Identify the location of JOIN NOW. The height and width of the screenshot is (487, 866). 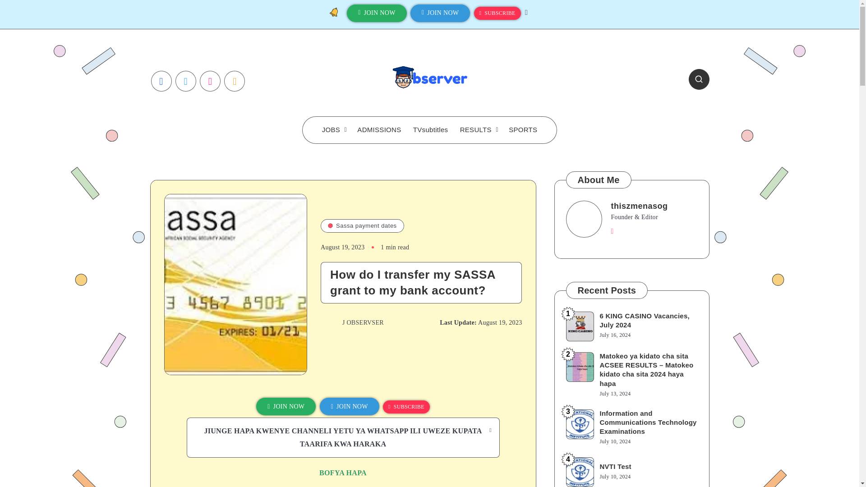
(440, 13).